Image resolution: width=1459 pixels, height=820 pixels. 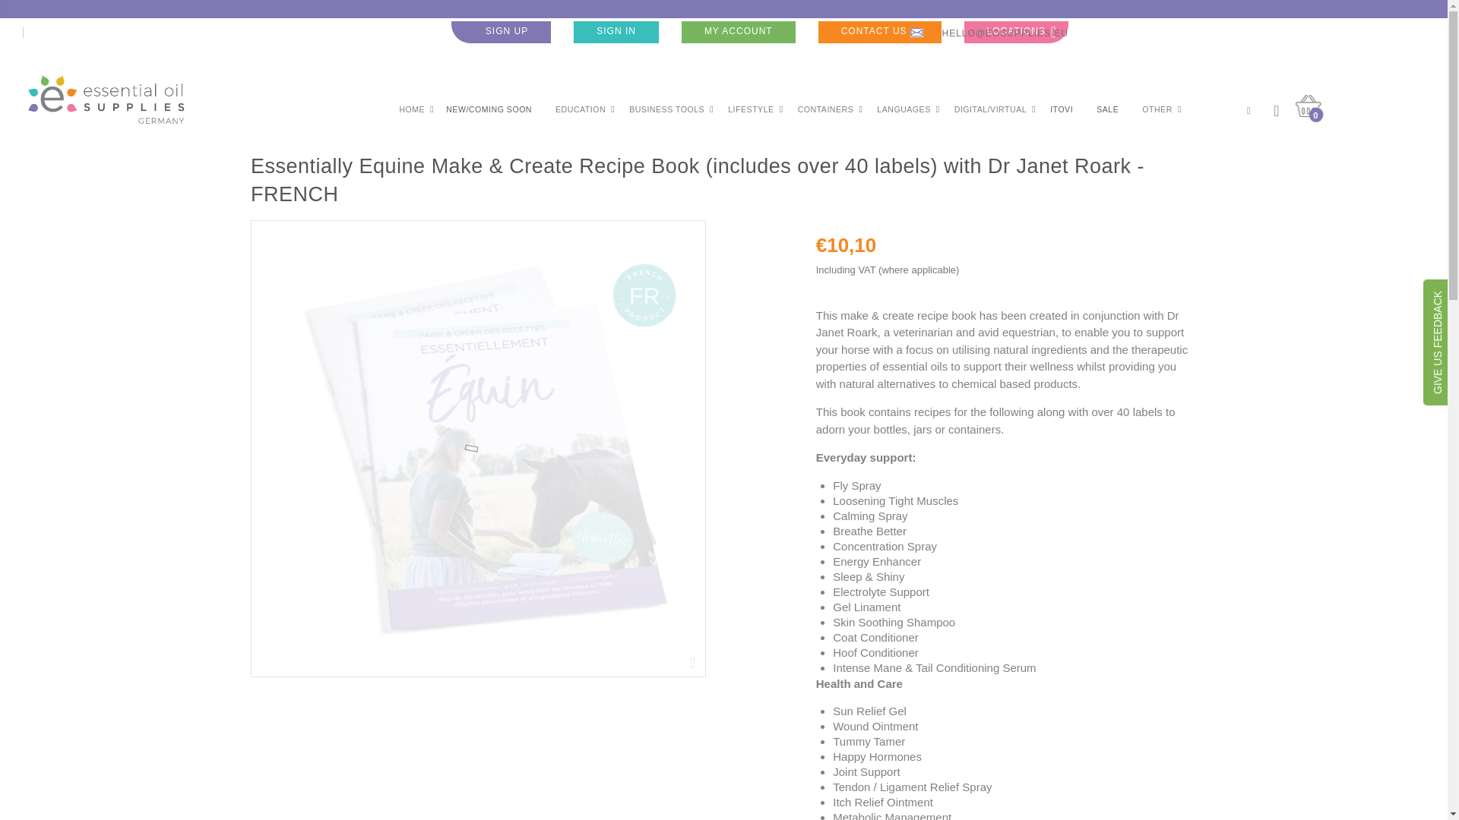 I want to click on MY ACCOUNT, so click(x=738, y=32).